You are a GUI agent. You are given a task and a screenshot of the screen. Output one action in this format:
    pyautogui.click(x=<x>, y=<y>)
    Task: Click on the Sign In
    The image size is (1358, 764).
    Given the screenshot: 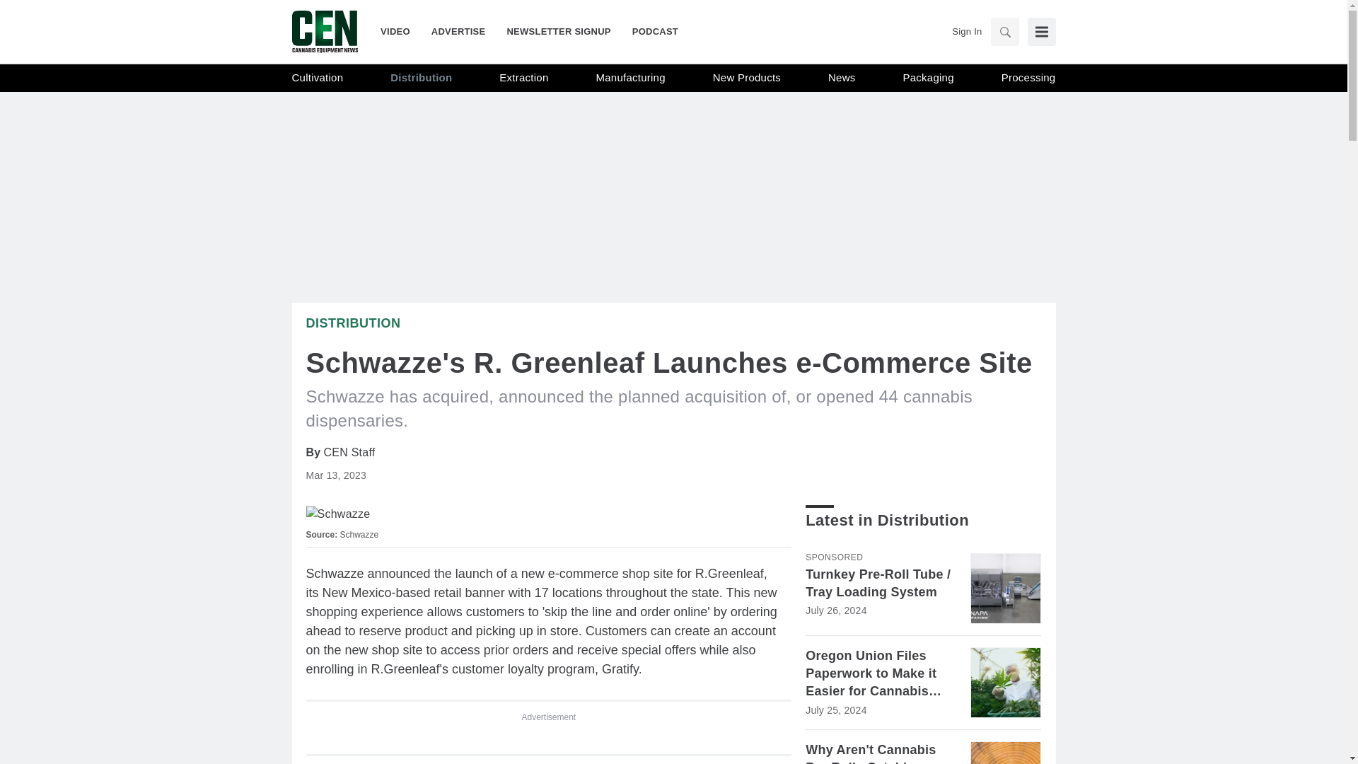 What is the action you would take?
    pyautogui.click(x=966, y=31)
    